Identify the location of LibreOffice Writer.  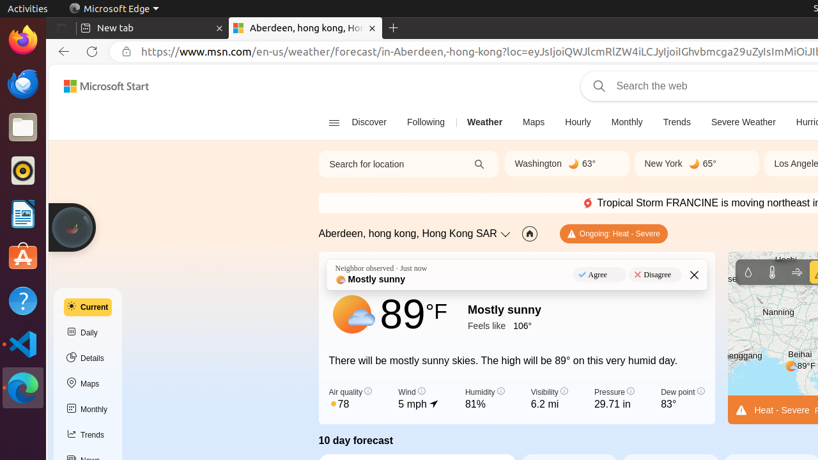
(23, 213).